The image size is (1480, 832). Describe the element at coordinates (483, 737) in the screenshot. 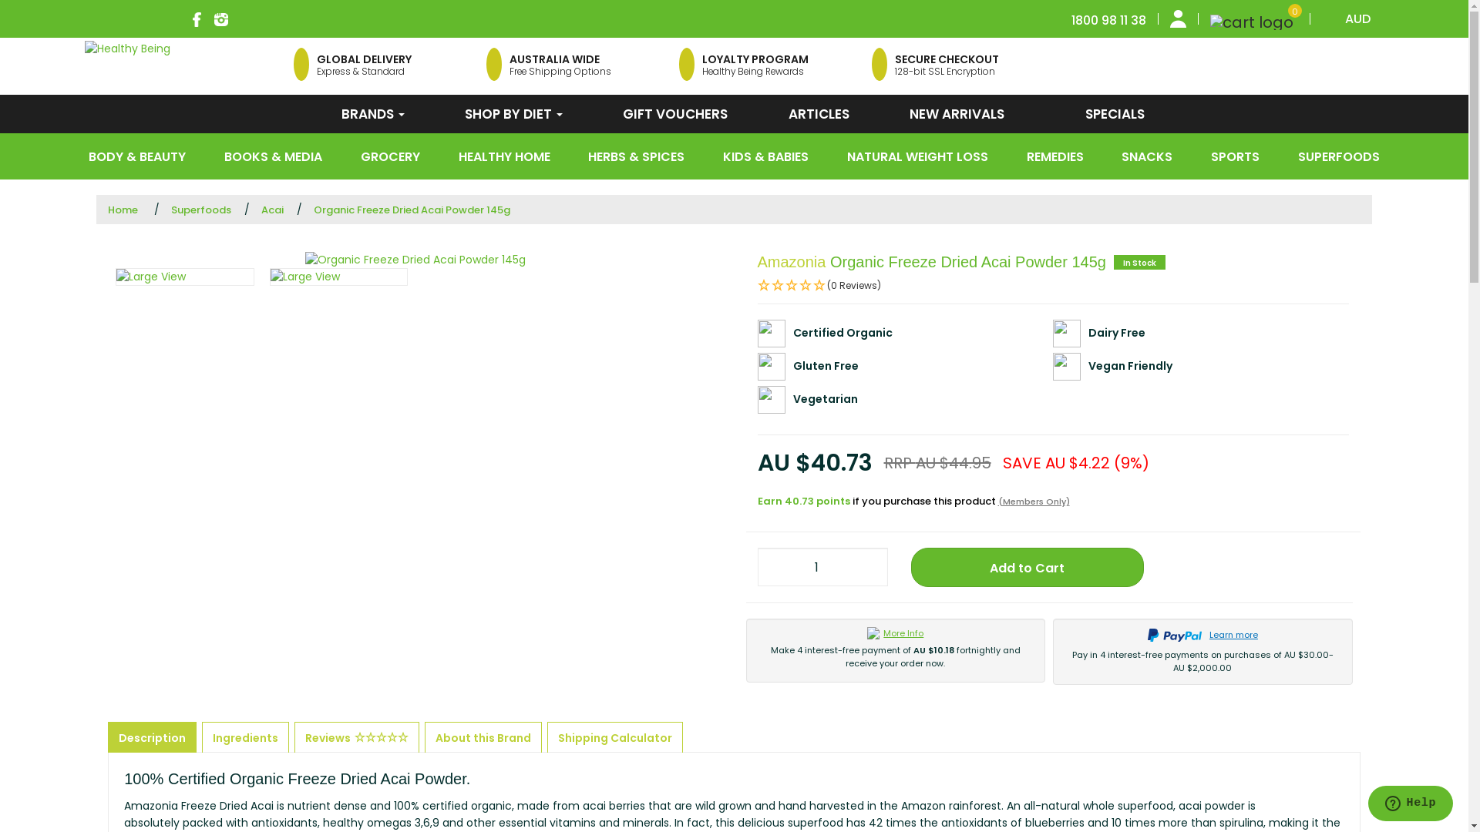

I see `About this Brand` at that location.